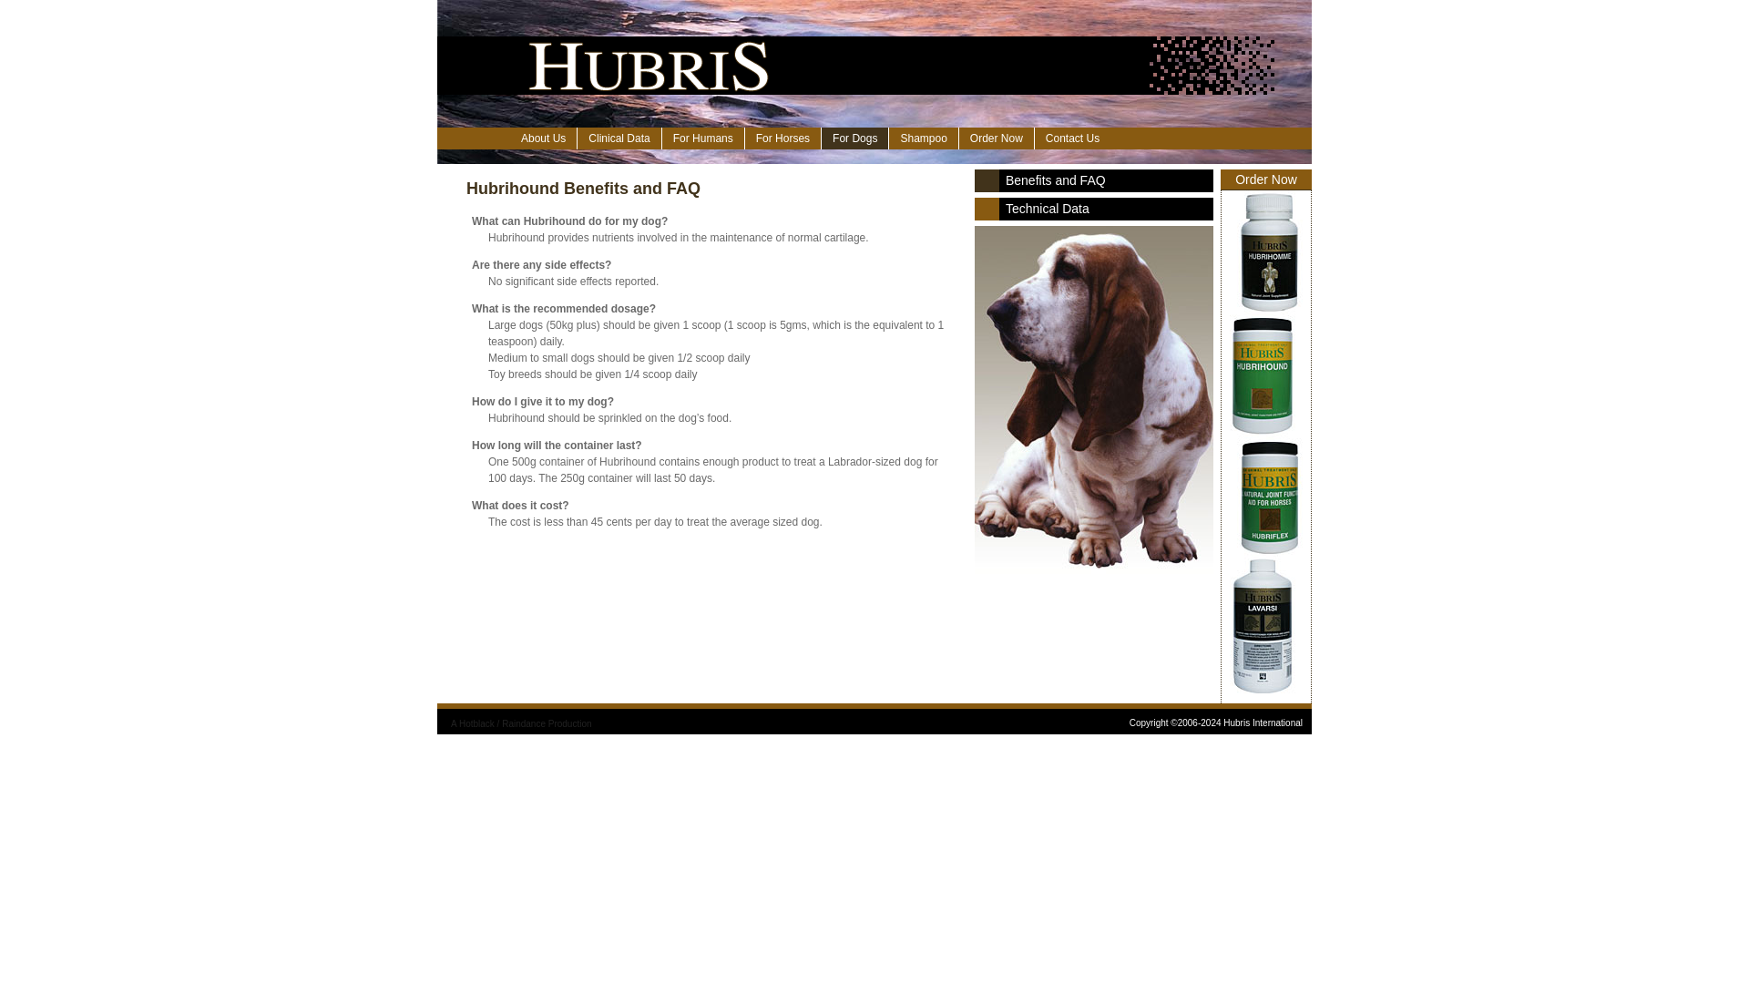 The image size is (1749, 984). Describe the element at coordinates (703, 138) in the screenshot. I see `For Humans` at that location.